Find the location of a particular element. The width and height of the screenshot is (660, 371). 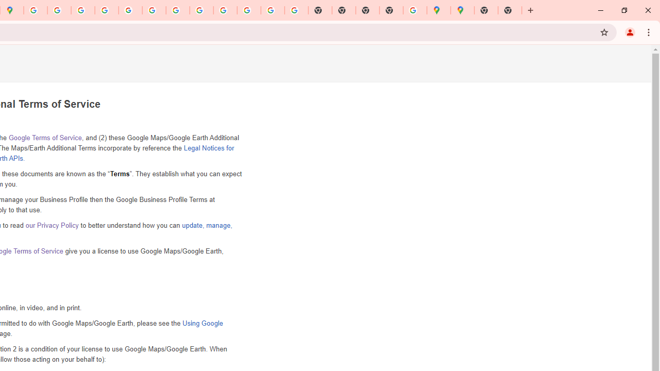

our Privacy Policy is located at coordinates (52, 225).